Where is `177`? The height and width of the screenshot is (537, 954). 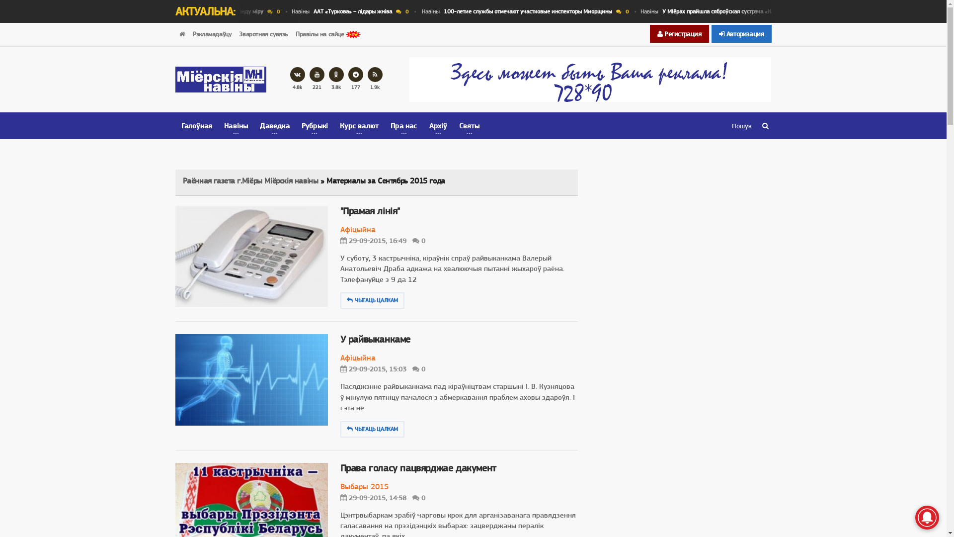 177 is located at coordinates (356, 79).